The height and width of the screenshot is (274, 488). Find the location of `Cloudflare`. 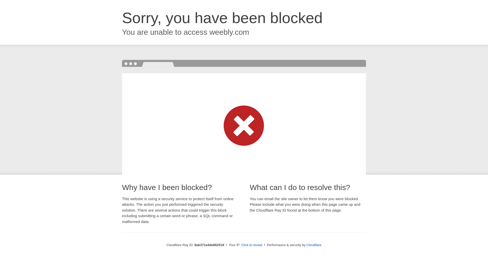

Cloudflare is located at coordinates (314, 245).